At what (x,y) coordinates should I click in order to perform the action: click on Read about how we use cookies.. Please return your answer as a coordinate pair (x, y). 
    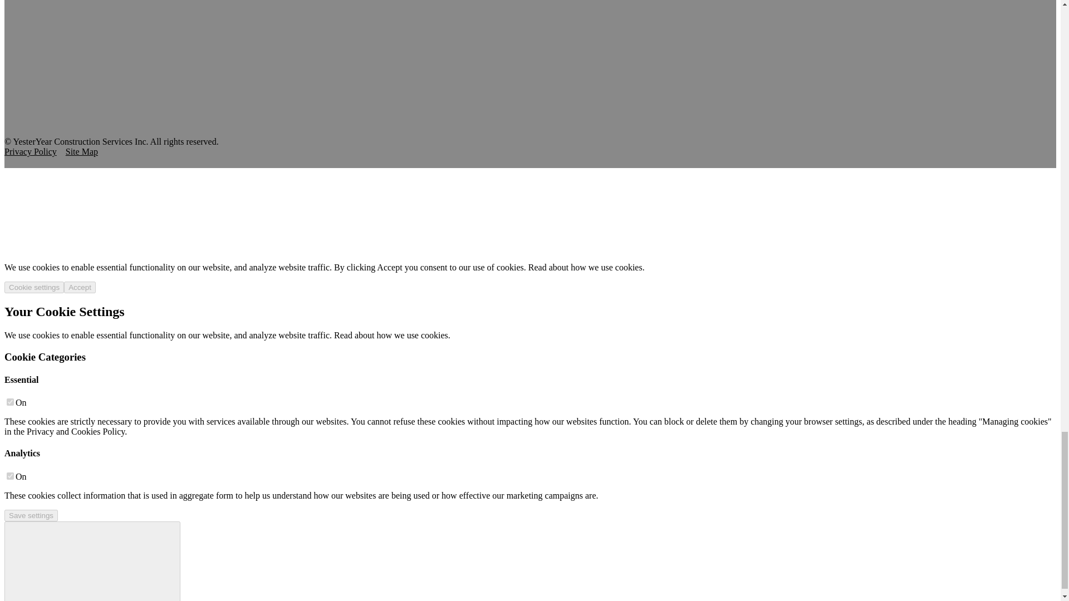
    Looking at the image, I should click on (586, 267).